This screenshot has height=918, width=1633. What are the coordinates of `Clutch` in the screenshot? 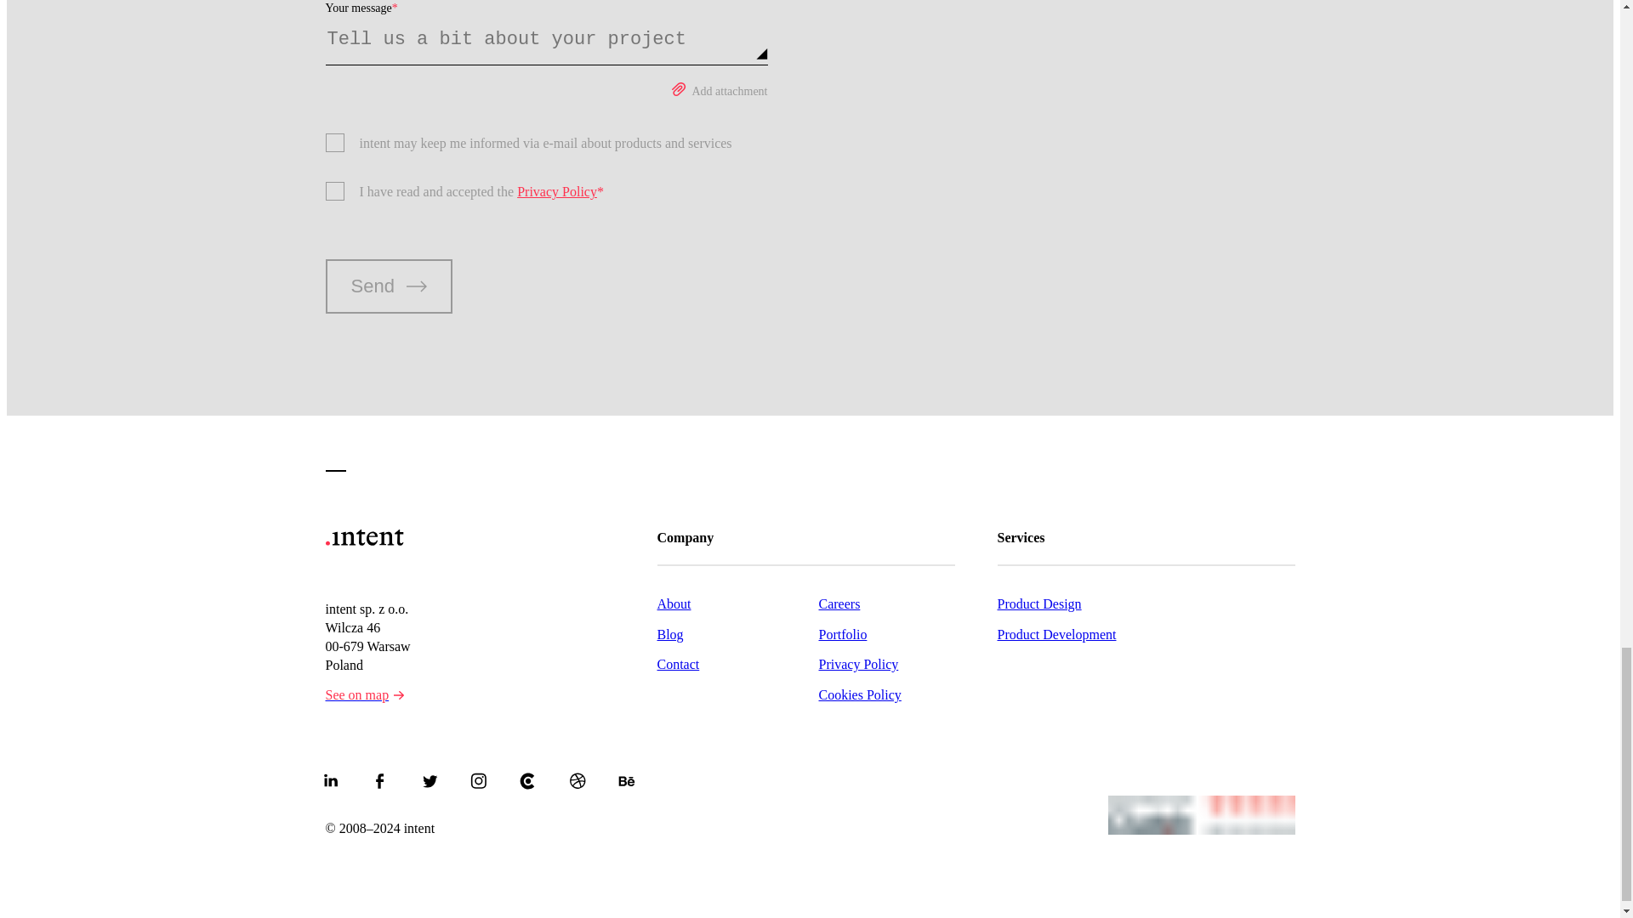 It's located at (527, 780).